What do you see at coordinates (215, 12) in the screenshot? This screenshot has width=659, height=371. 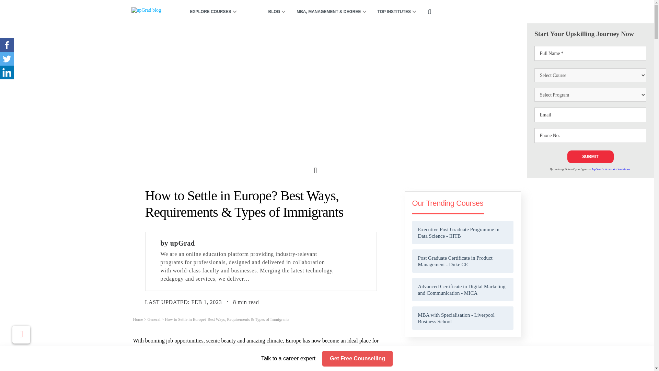 I see `EXPLORE COURSES` at bounding box center [215, 12].